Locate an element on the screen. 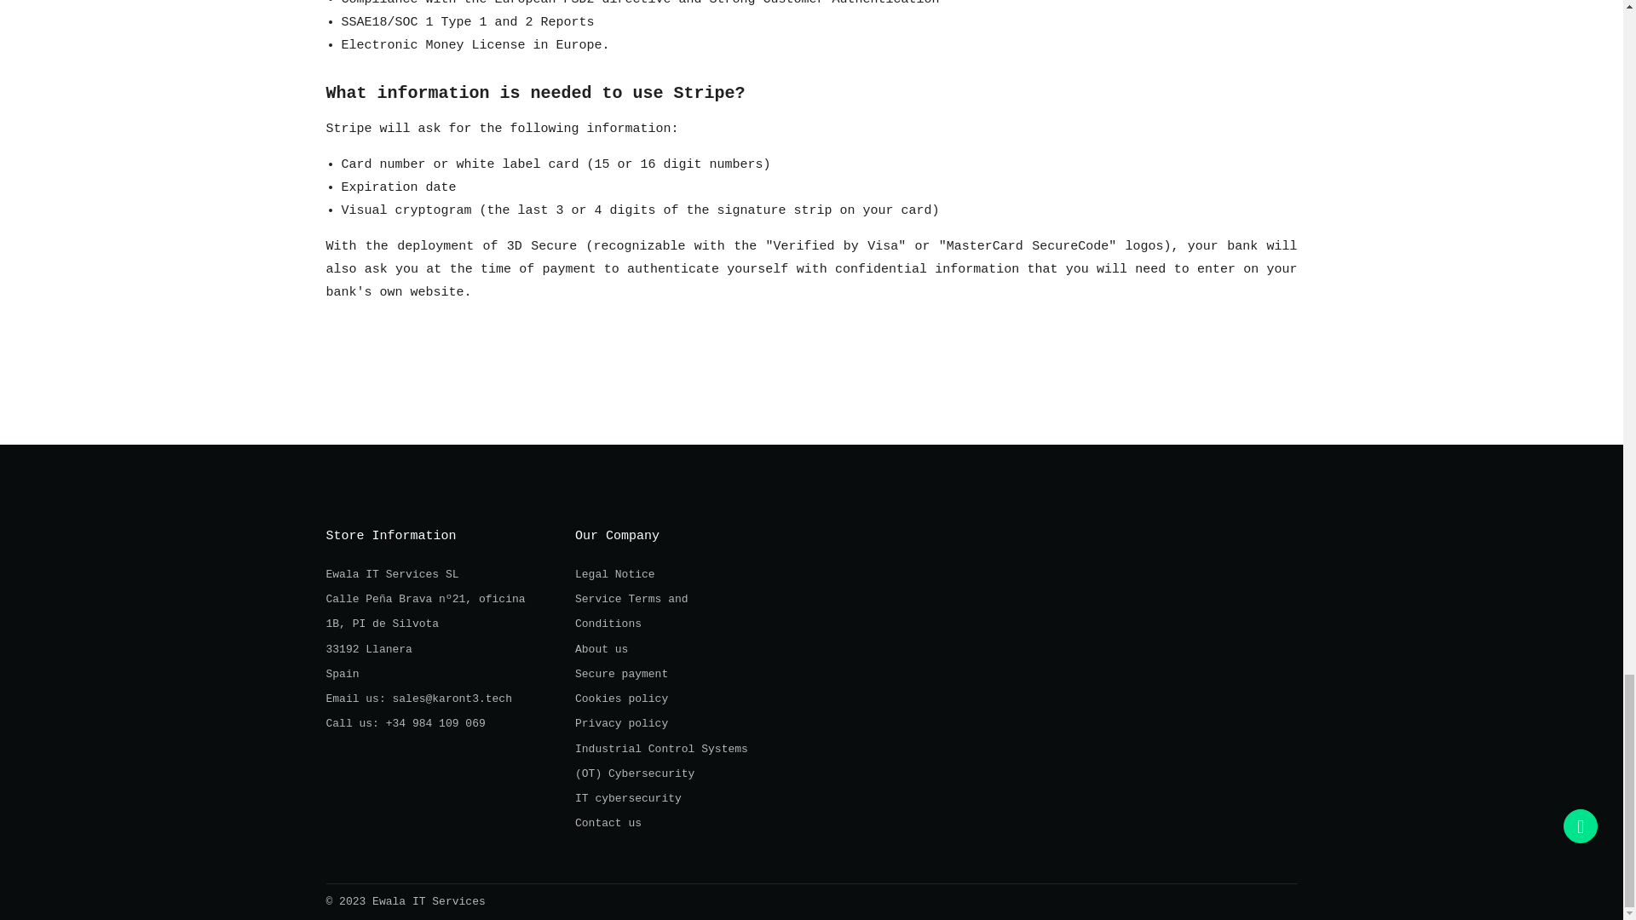  Cookies policy is located at coordinates (621, 699).